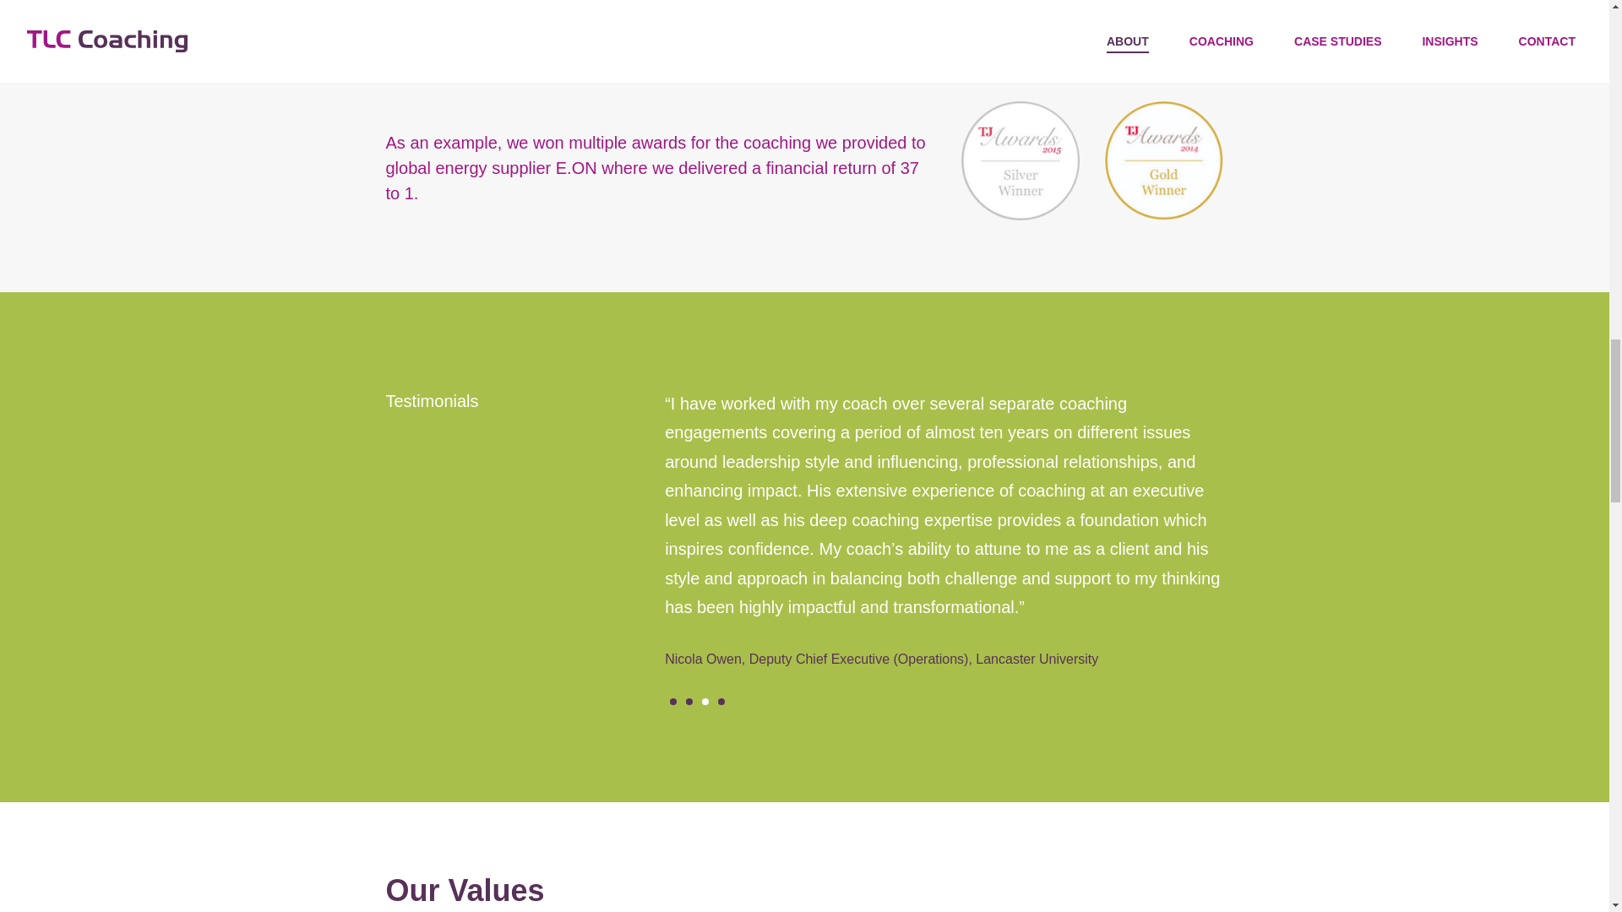 The height and width of the screenshot is (912, 1622). I want to click on tj-awards-2015, so click(1021, 160).